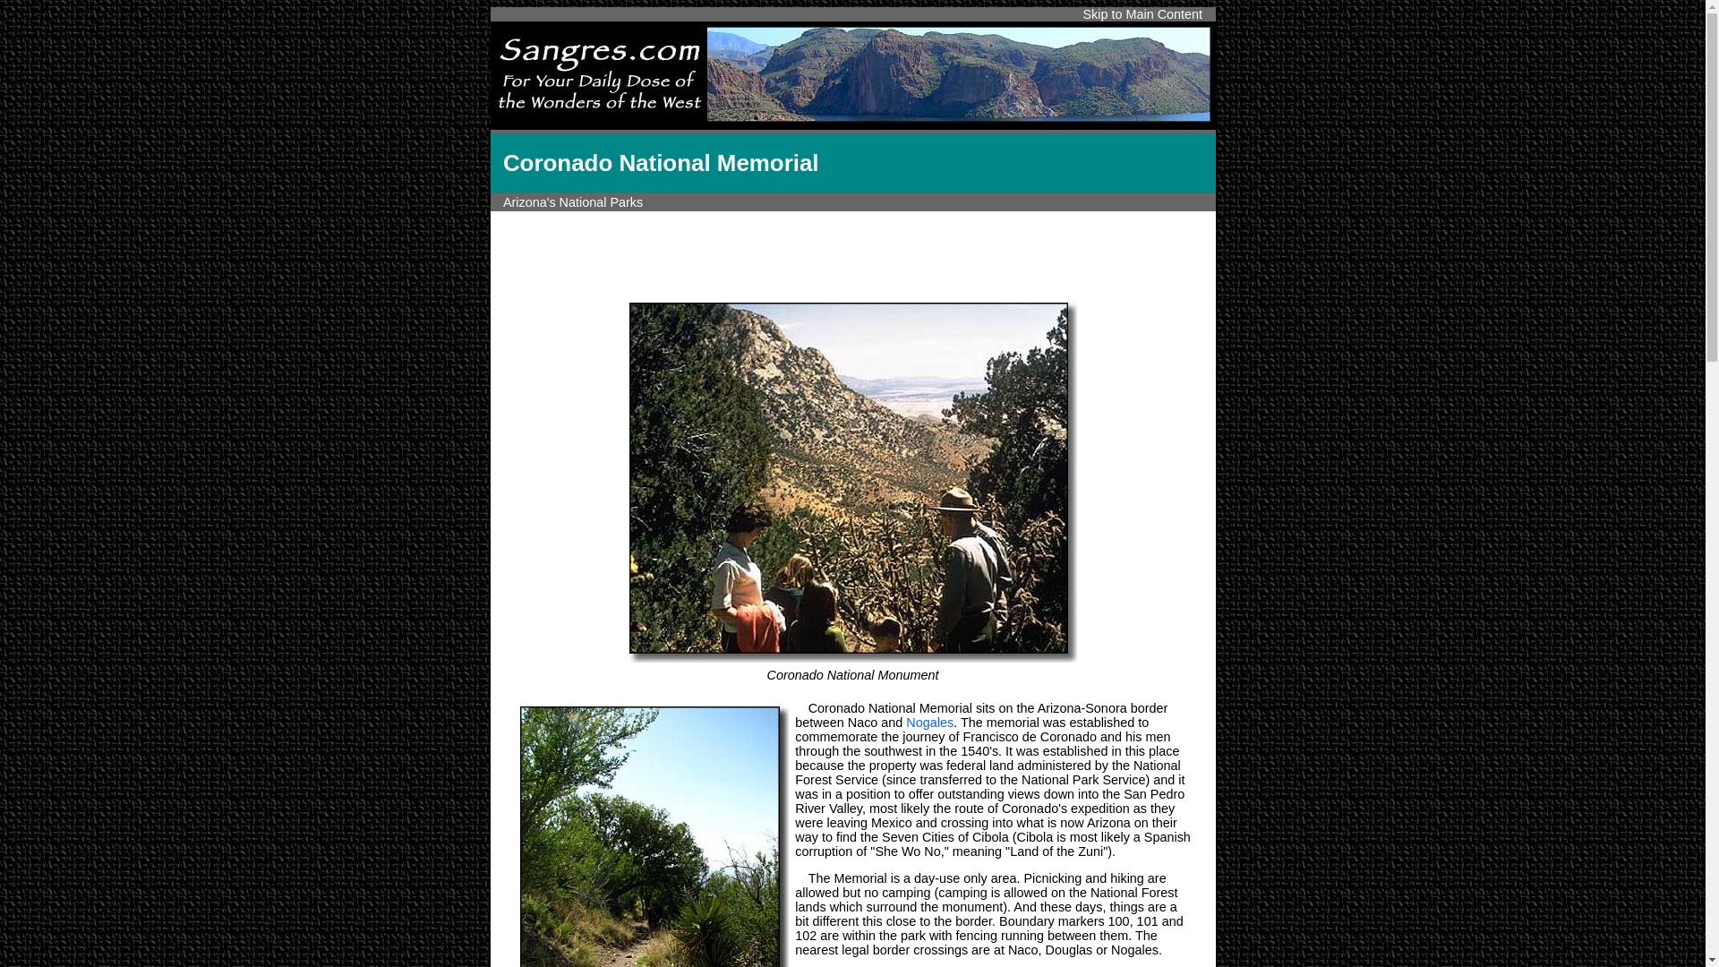  What do you see at coordinates (852, 482) in the screenshot?
I see `Coronado National Memorial` at bounding box center [852, 482].